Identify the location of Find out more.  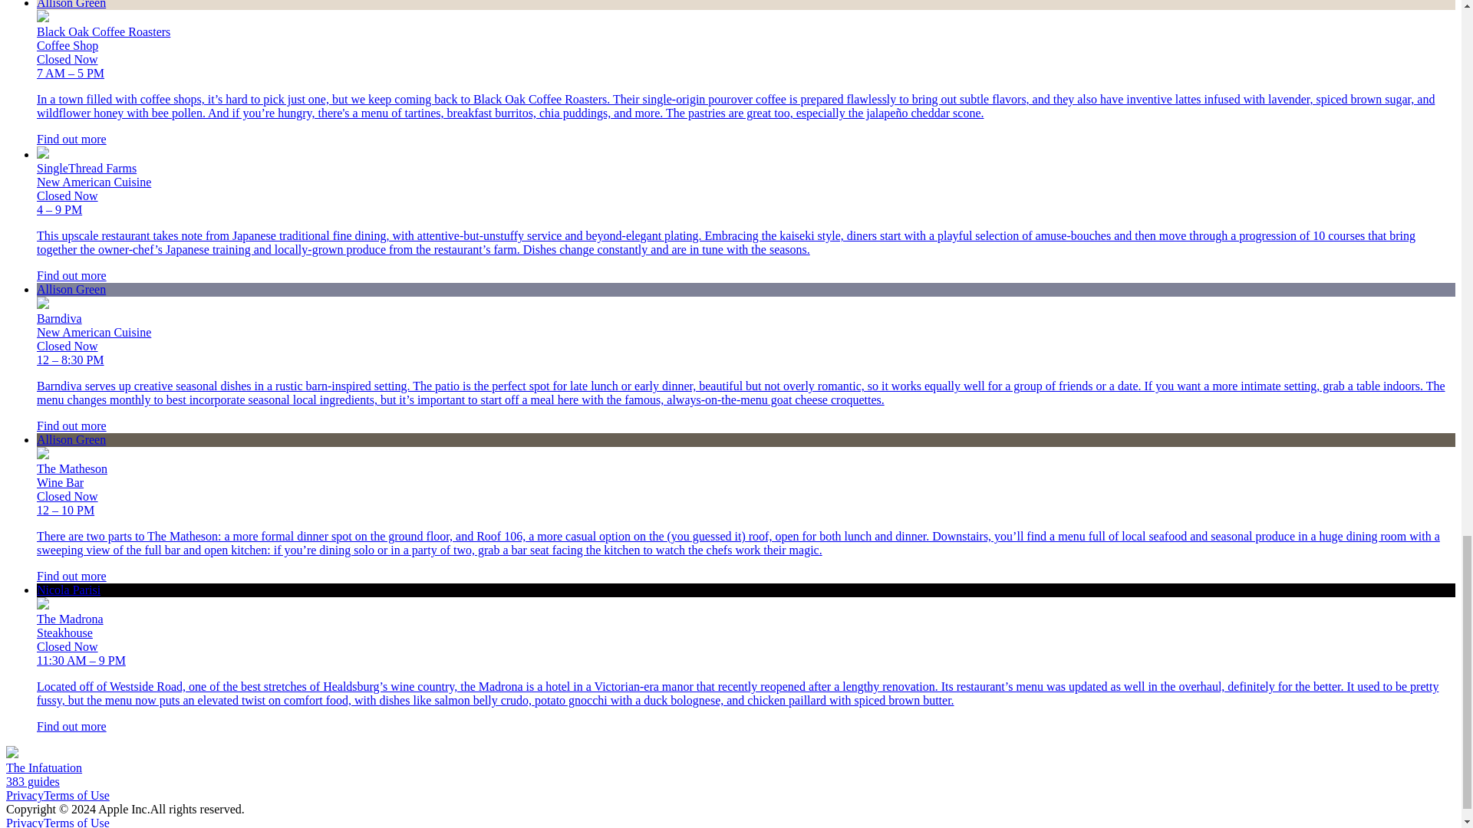
(71, 425).